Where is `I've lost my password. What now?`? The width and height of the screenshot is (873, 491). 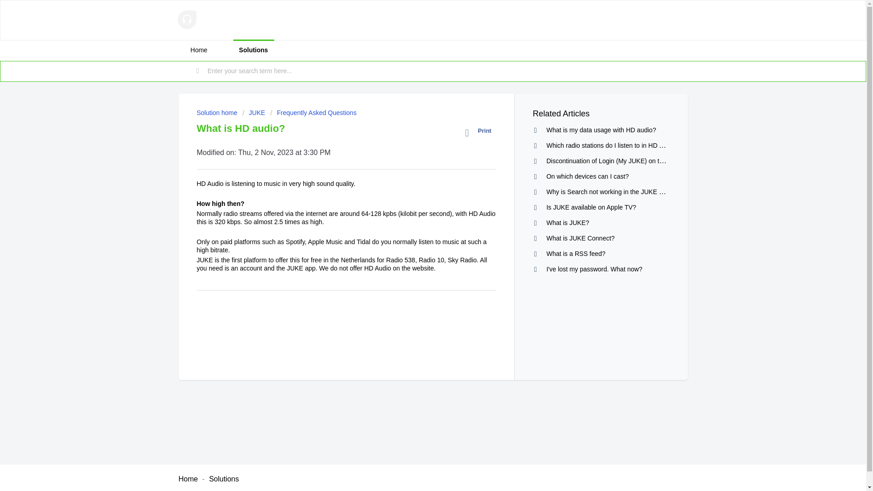
I've lost my password. What now? is located at coordinates (594, 269).